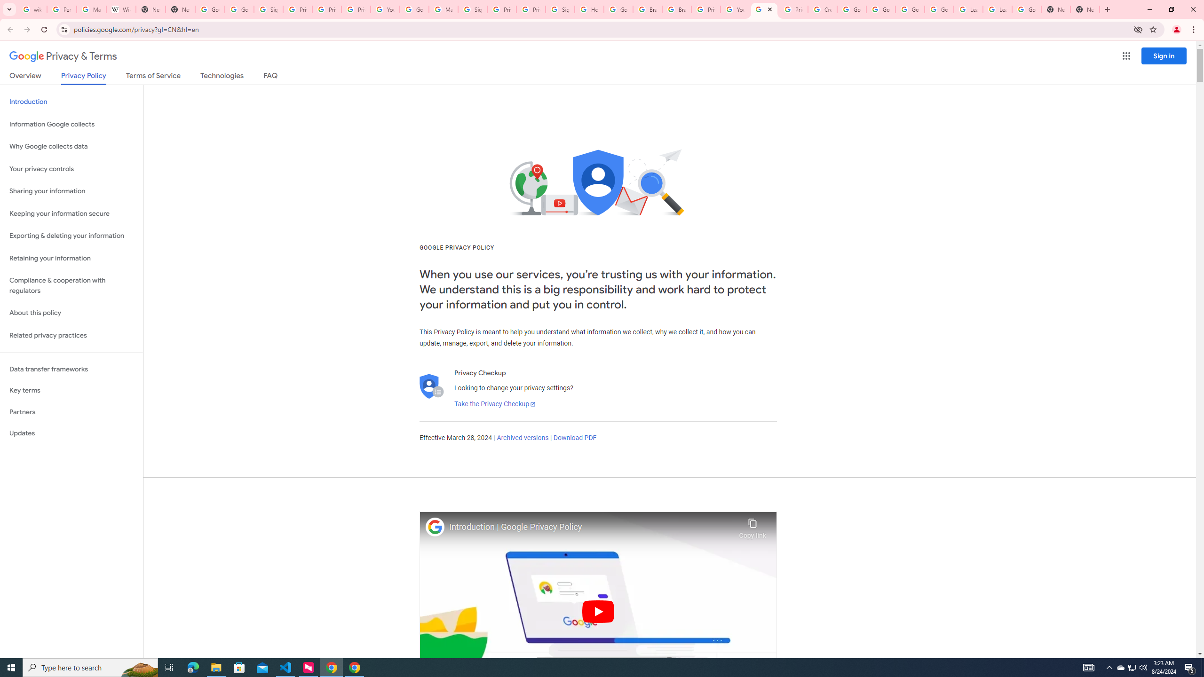  What do you see at coordinates (823, 9) in the screenshot?
I see `Create your Google Account` at bounding box center [823, 9].